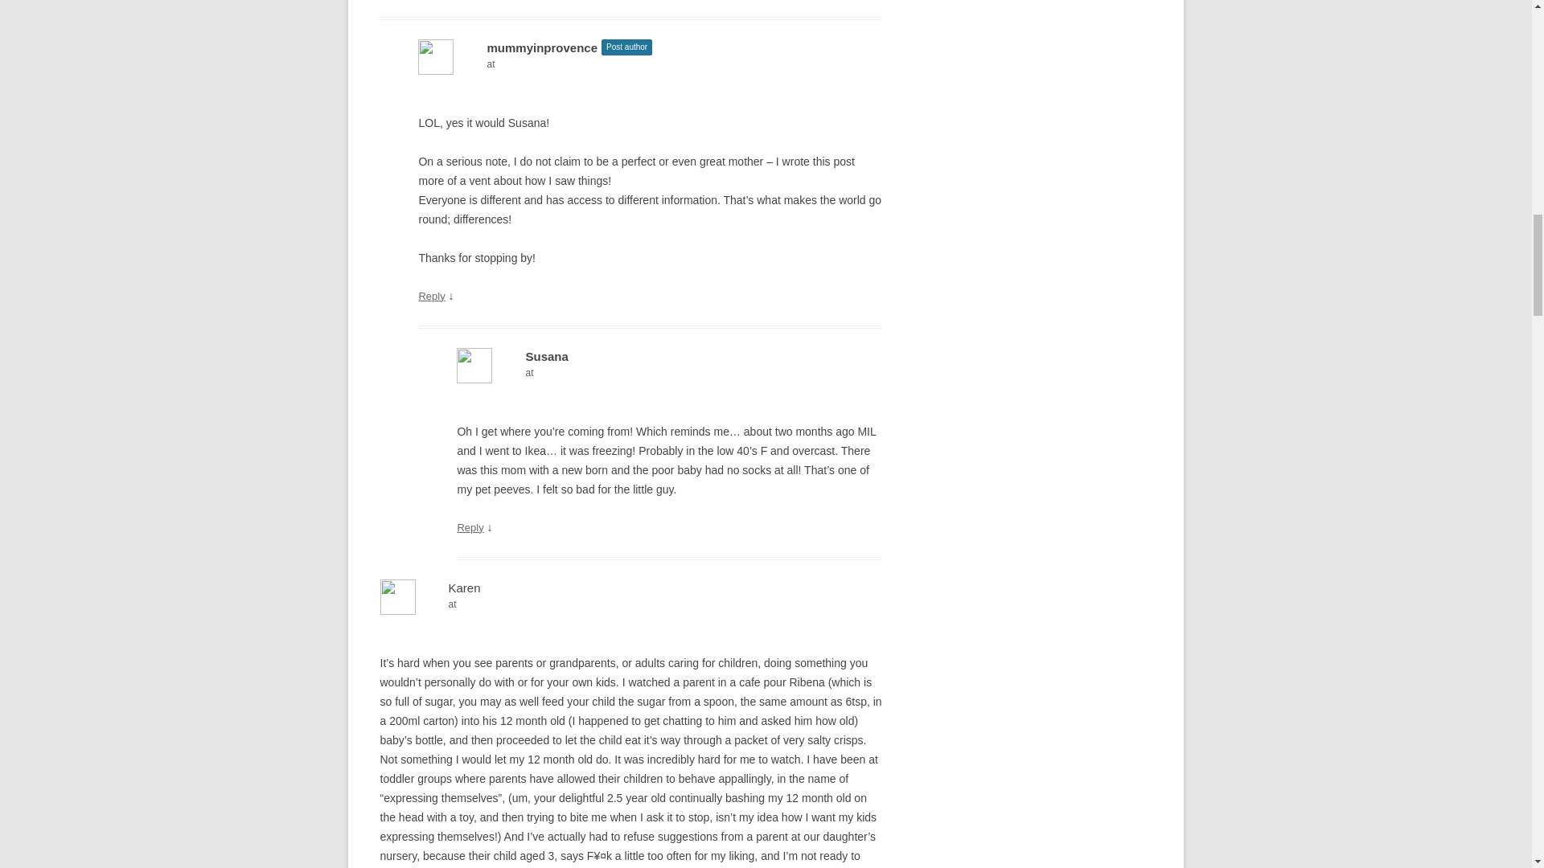  I want to click on Reply, so click(470, 527).